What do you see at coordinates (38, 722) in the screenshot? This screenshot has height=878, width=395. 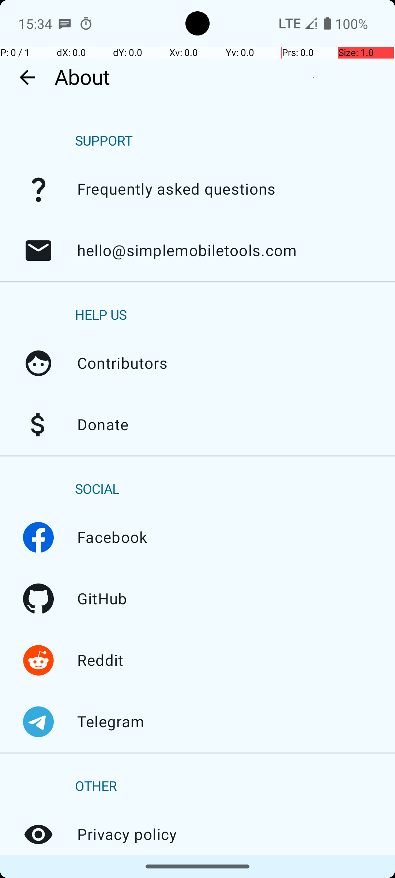 I see `Telegram` at bounding box center [38, 722].